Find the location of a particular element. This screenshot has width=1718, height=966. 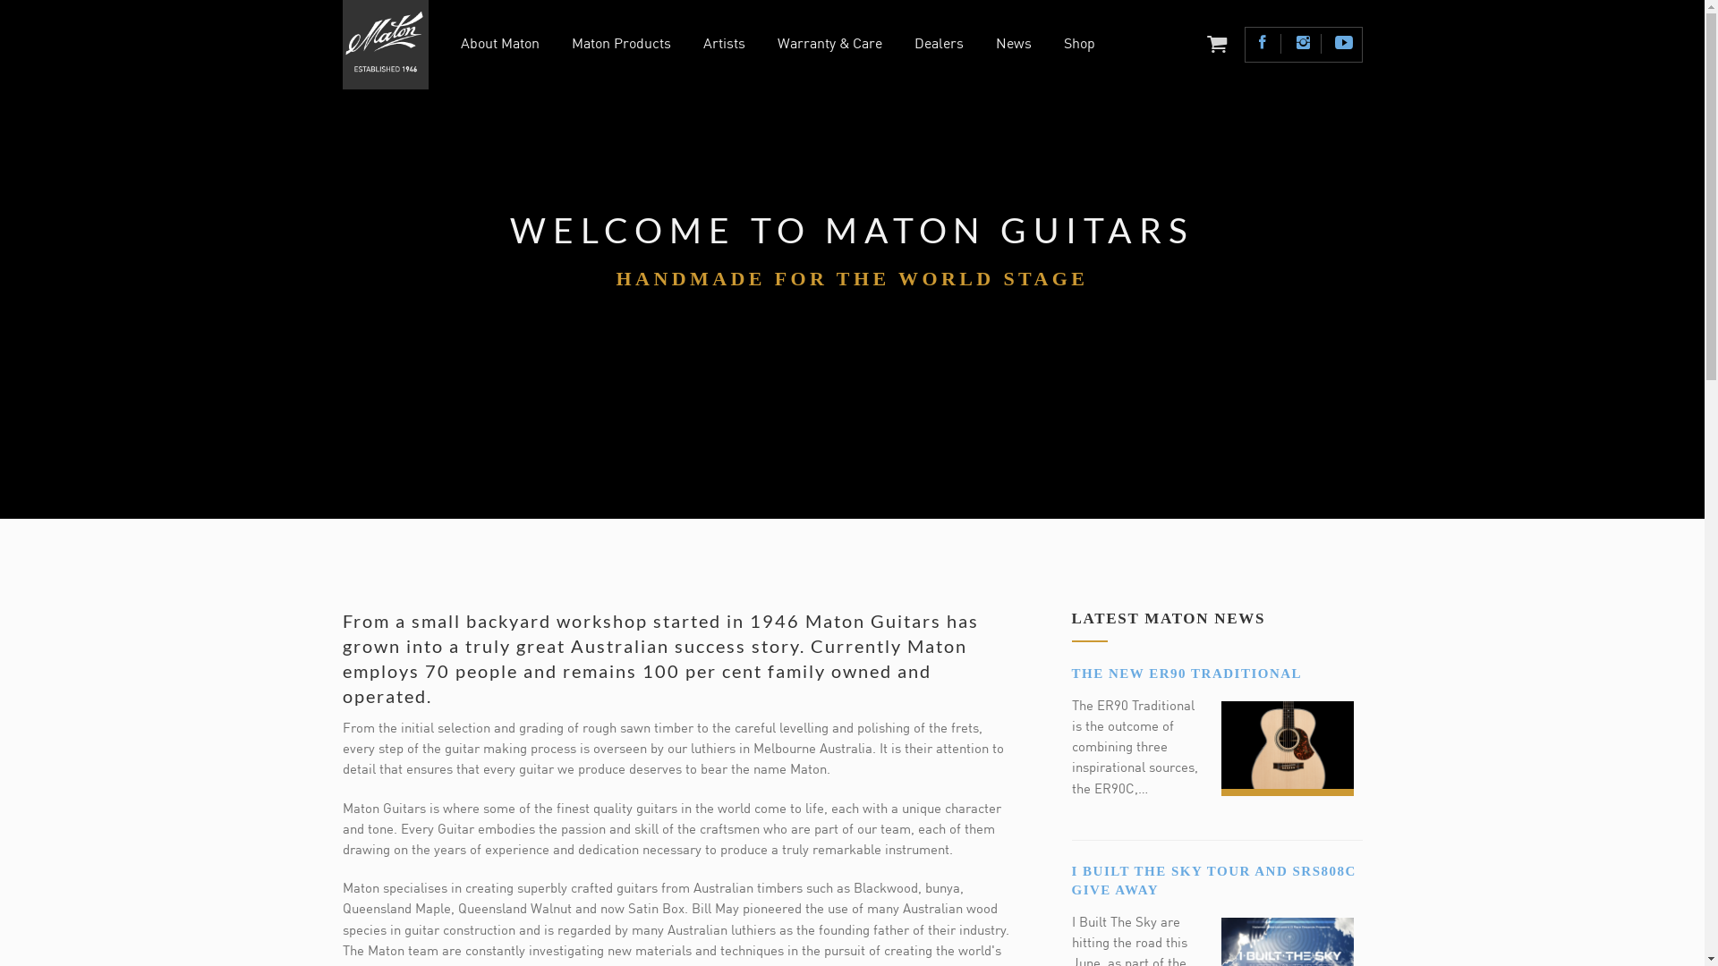

Artists is located at coordinates (725, 47).